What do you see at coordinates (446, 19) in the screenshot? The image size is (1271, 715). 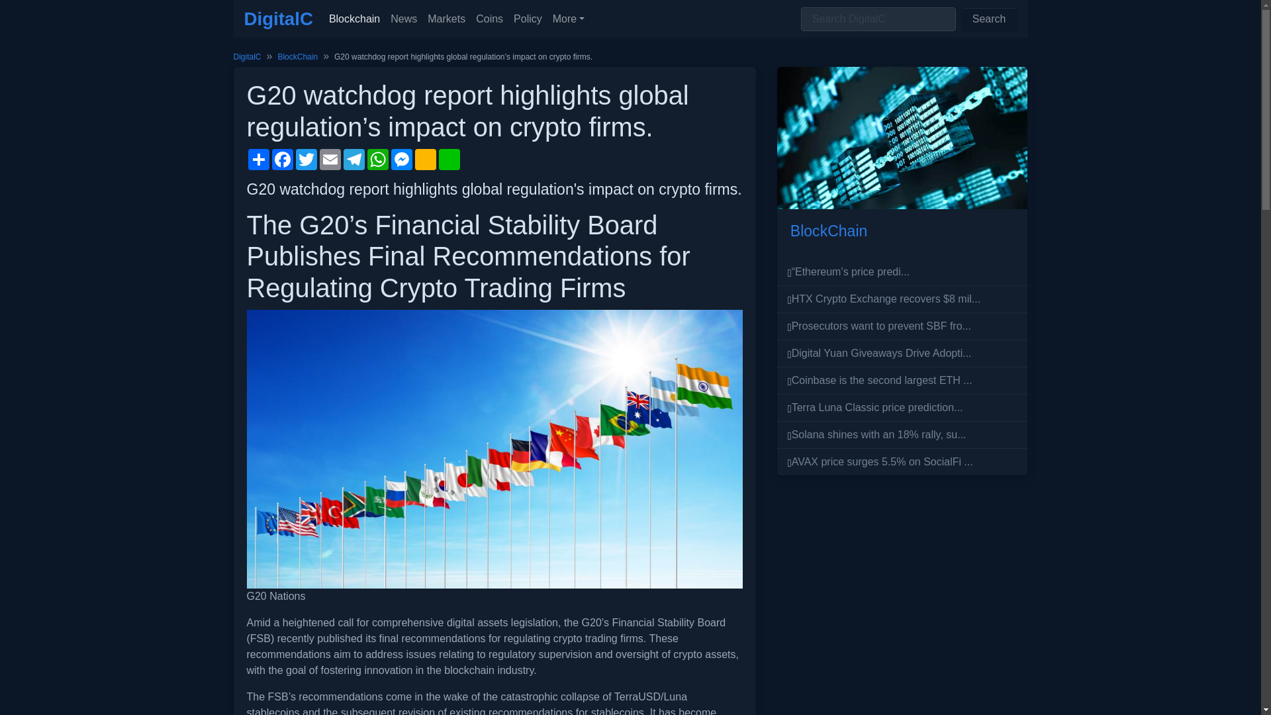 I see `Markets` at bounding box center [446, 19].